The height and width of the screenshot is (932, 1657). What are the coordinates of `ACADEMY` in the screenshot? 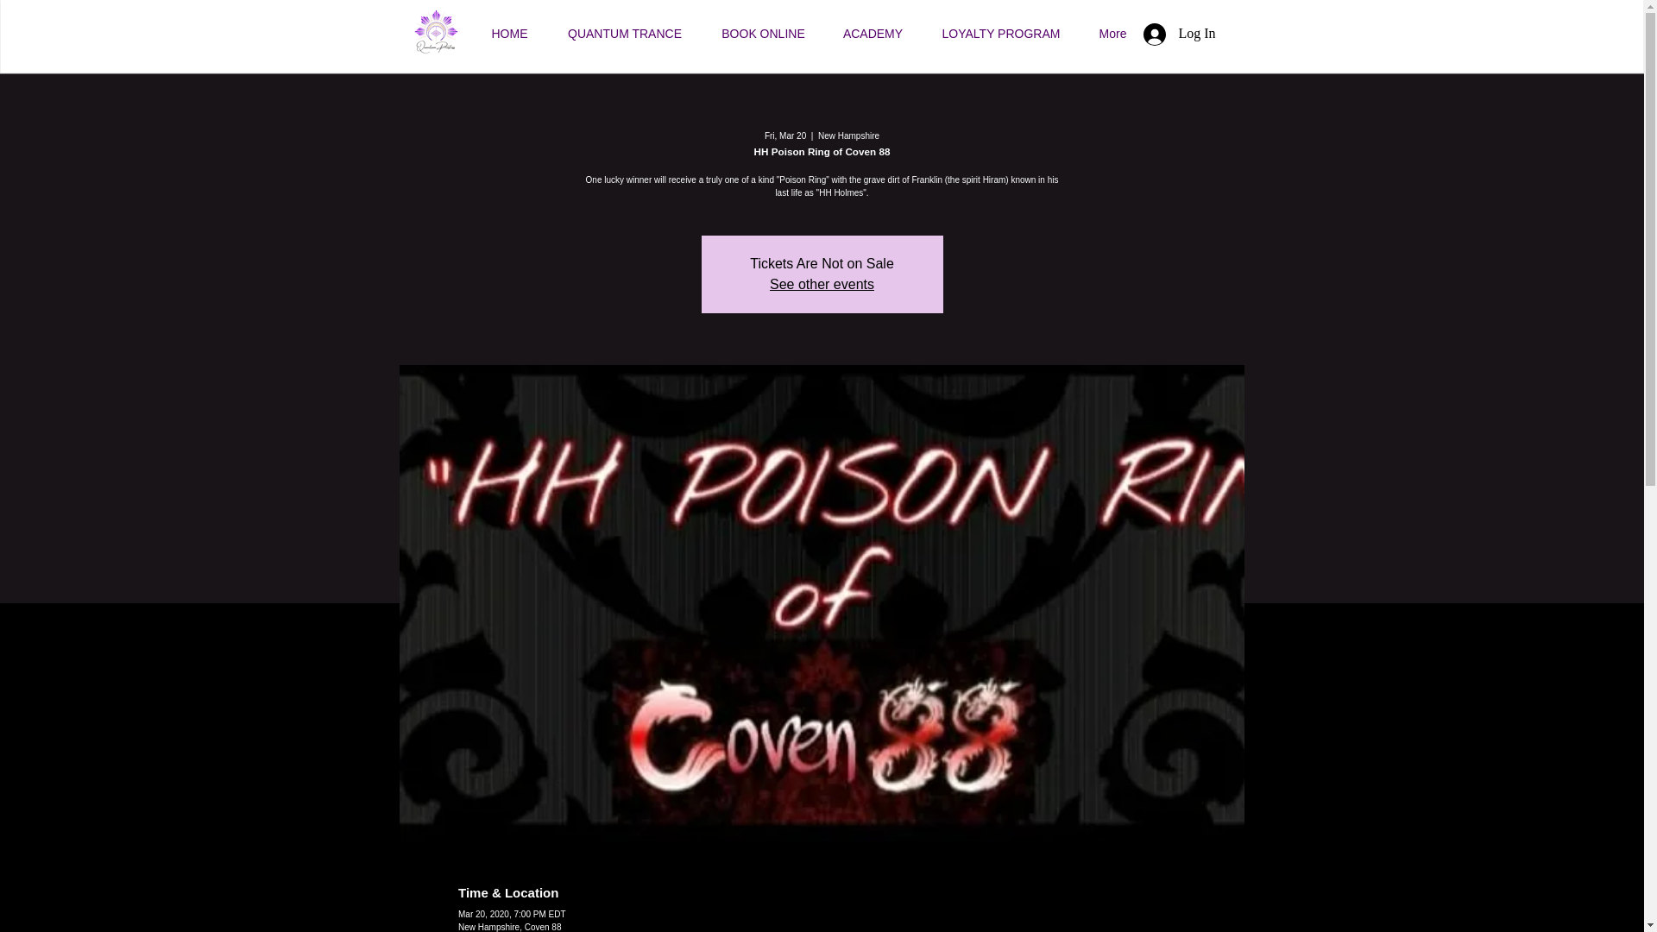 It's located at (872, 33).